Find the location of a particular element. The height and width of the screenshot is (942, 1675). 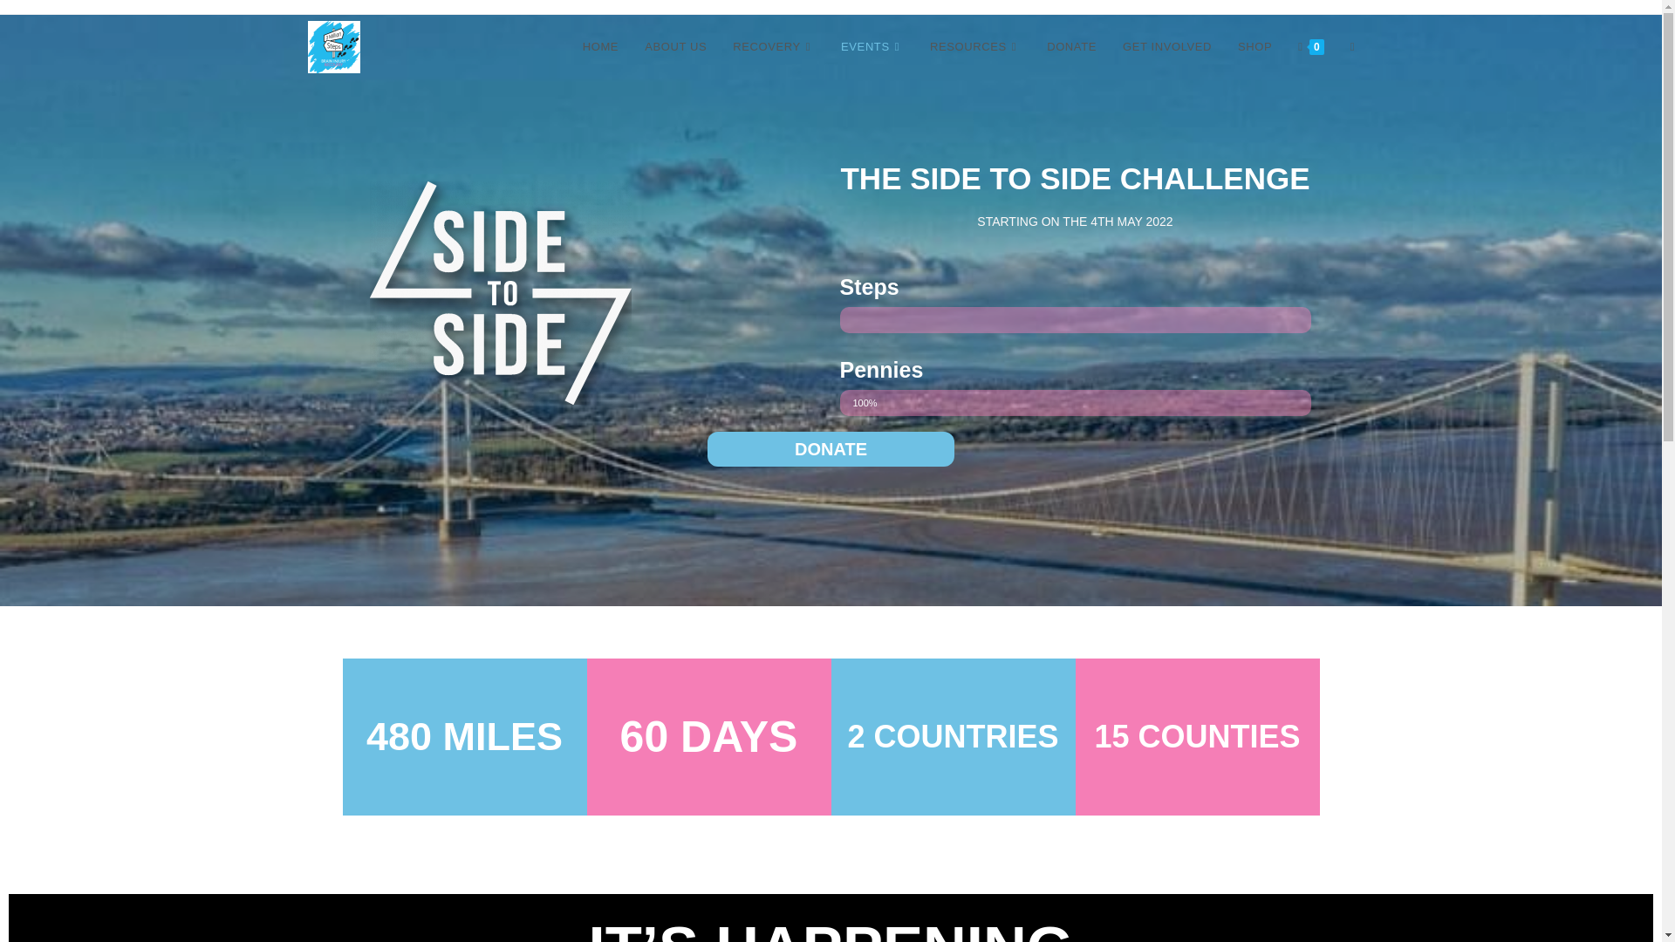

RECOVERY is located at coordinates (773, 47).